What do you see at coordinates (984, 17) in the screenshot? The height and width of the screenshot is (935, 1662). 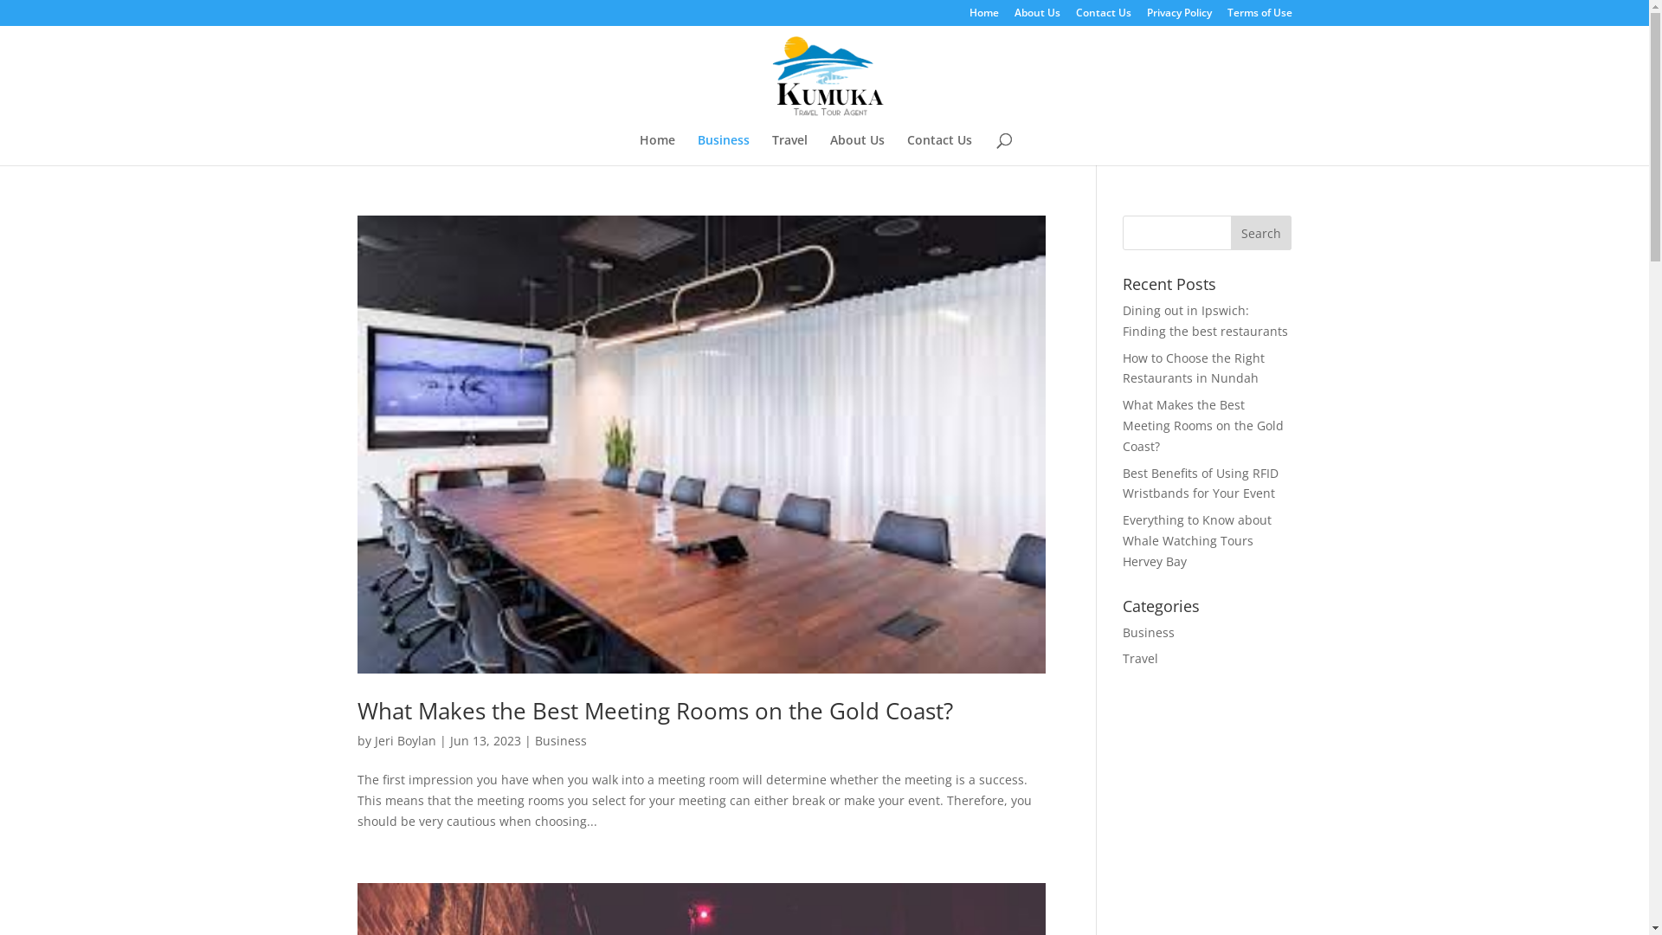 I see `Home` at bounding box center [984, 17].